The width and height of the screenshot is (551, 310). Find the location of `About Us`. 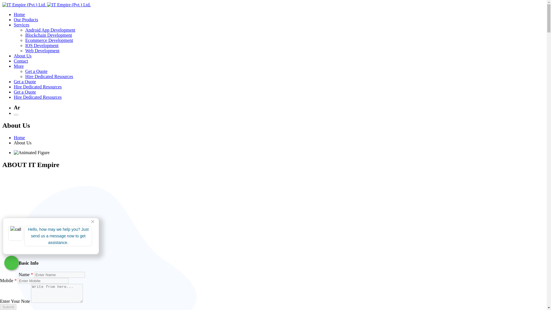

About Us is located at coordinates (22, 56).